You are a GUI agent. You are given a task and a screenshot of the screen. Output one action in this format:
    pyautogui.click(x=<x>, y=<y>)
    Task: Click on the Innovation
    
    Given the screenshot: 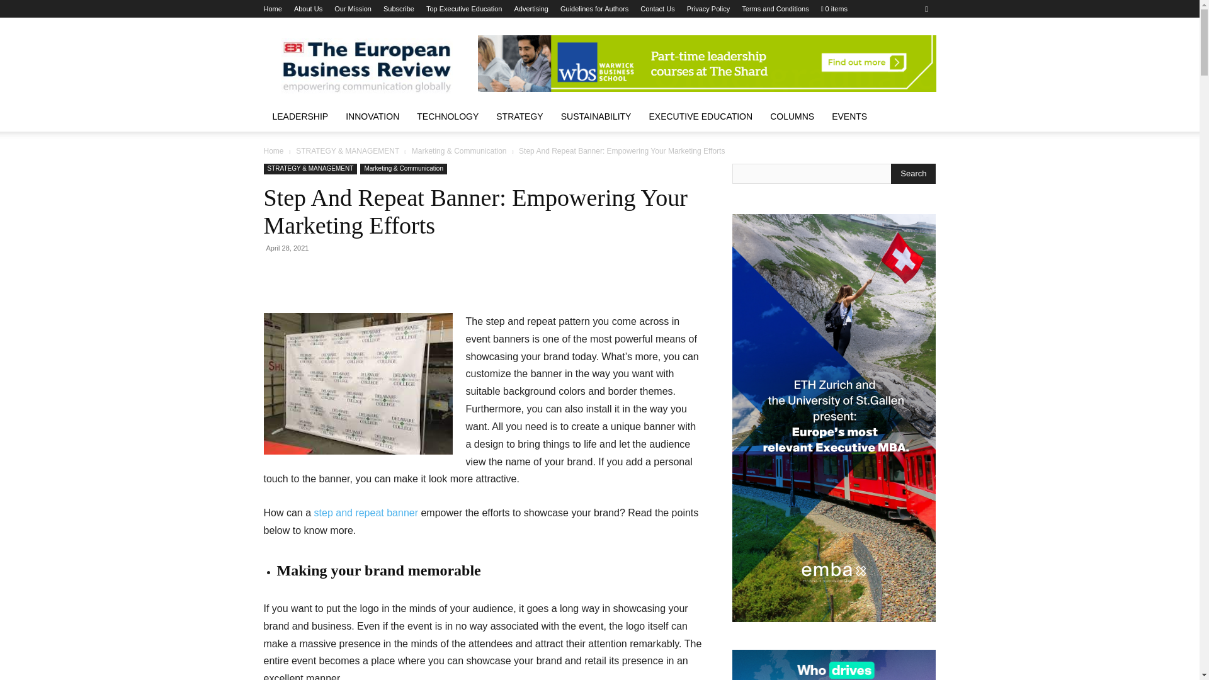 What is the action you would take?
    pyautogui.click(x=373, y=116)
    